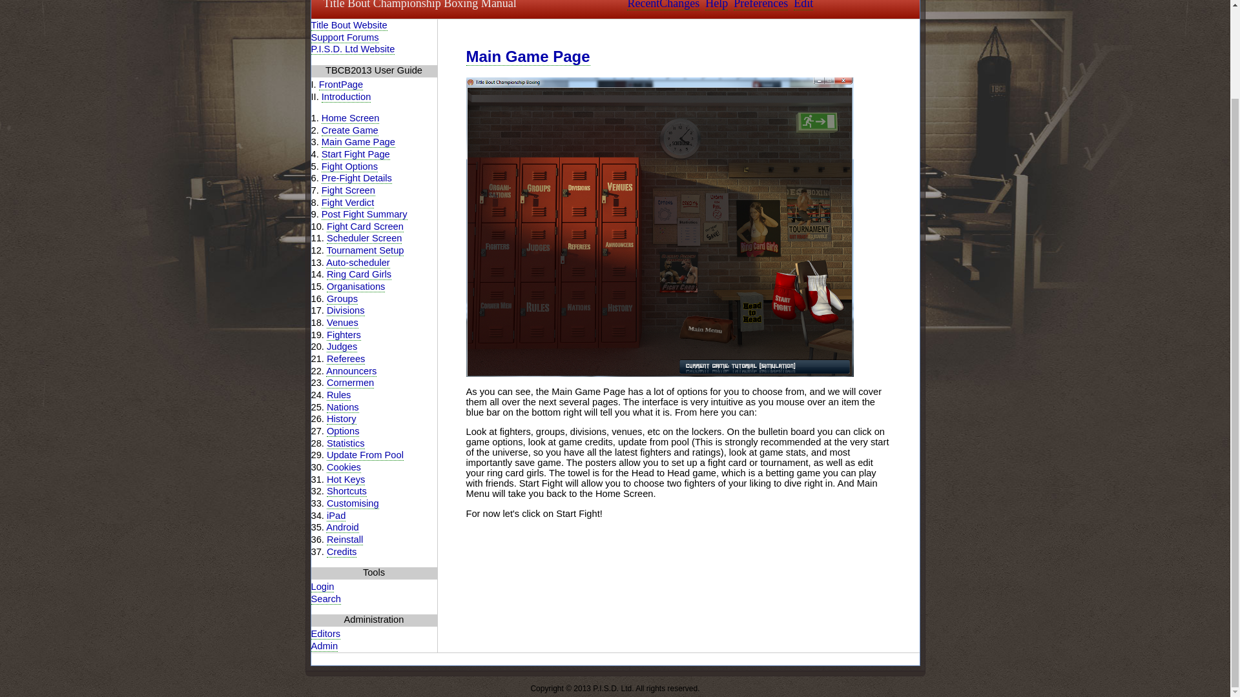 This screenshot has height=697, width=1240. I want to click on Edit, so click(803, 5).